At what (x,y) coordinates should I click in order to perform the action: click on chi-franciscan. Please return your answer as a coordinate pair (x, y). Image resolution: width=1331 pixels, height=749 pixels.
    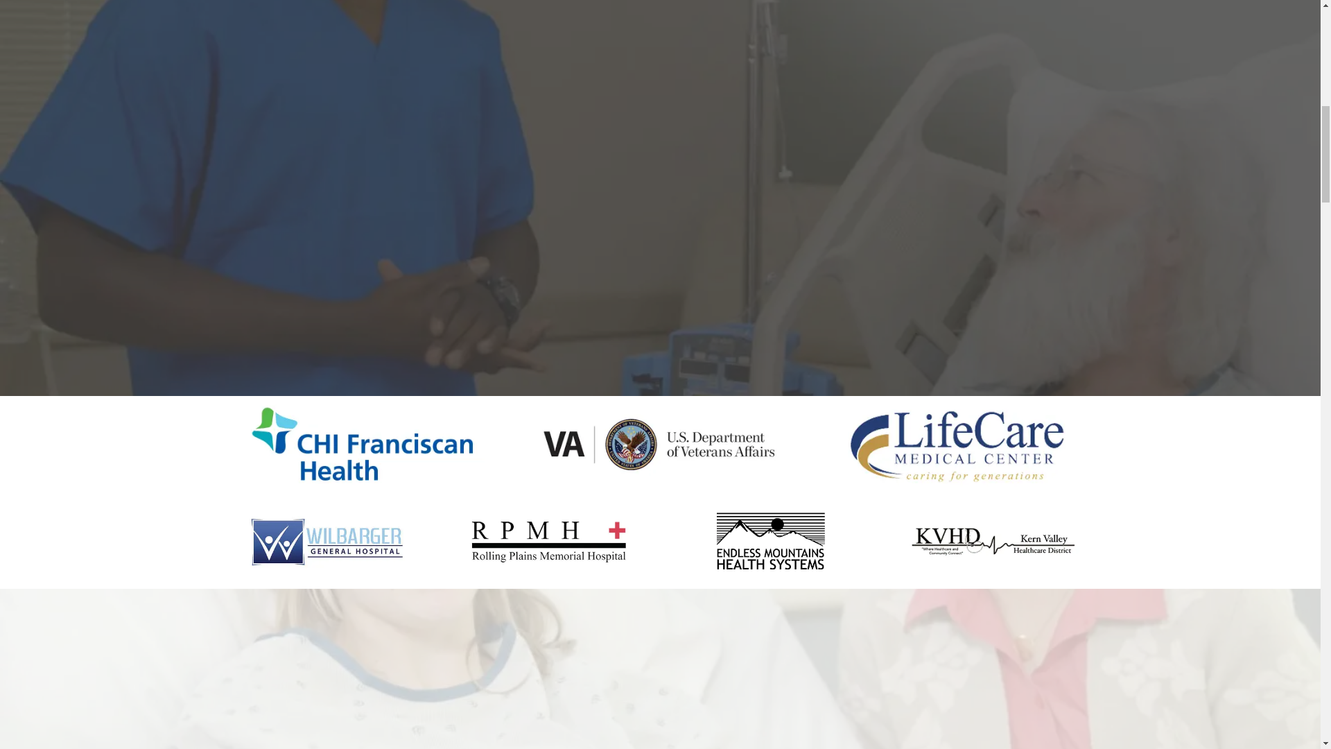
    Looking at the image, I should click on (363, 444).